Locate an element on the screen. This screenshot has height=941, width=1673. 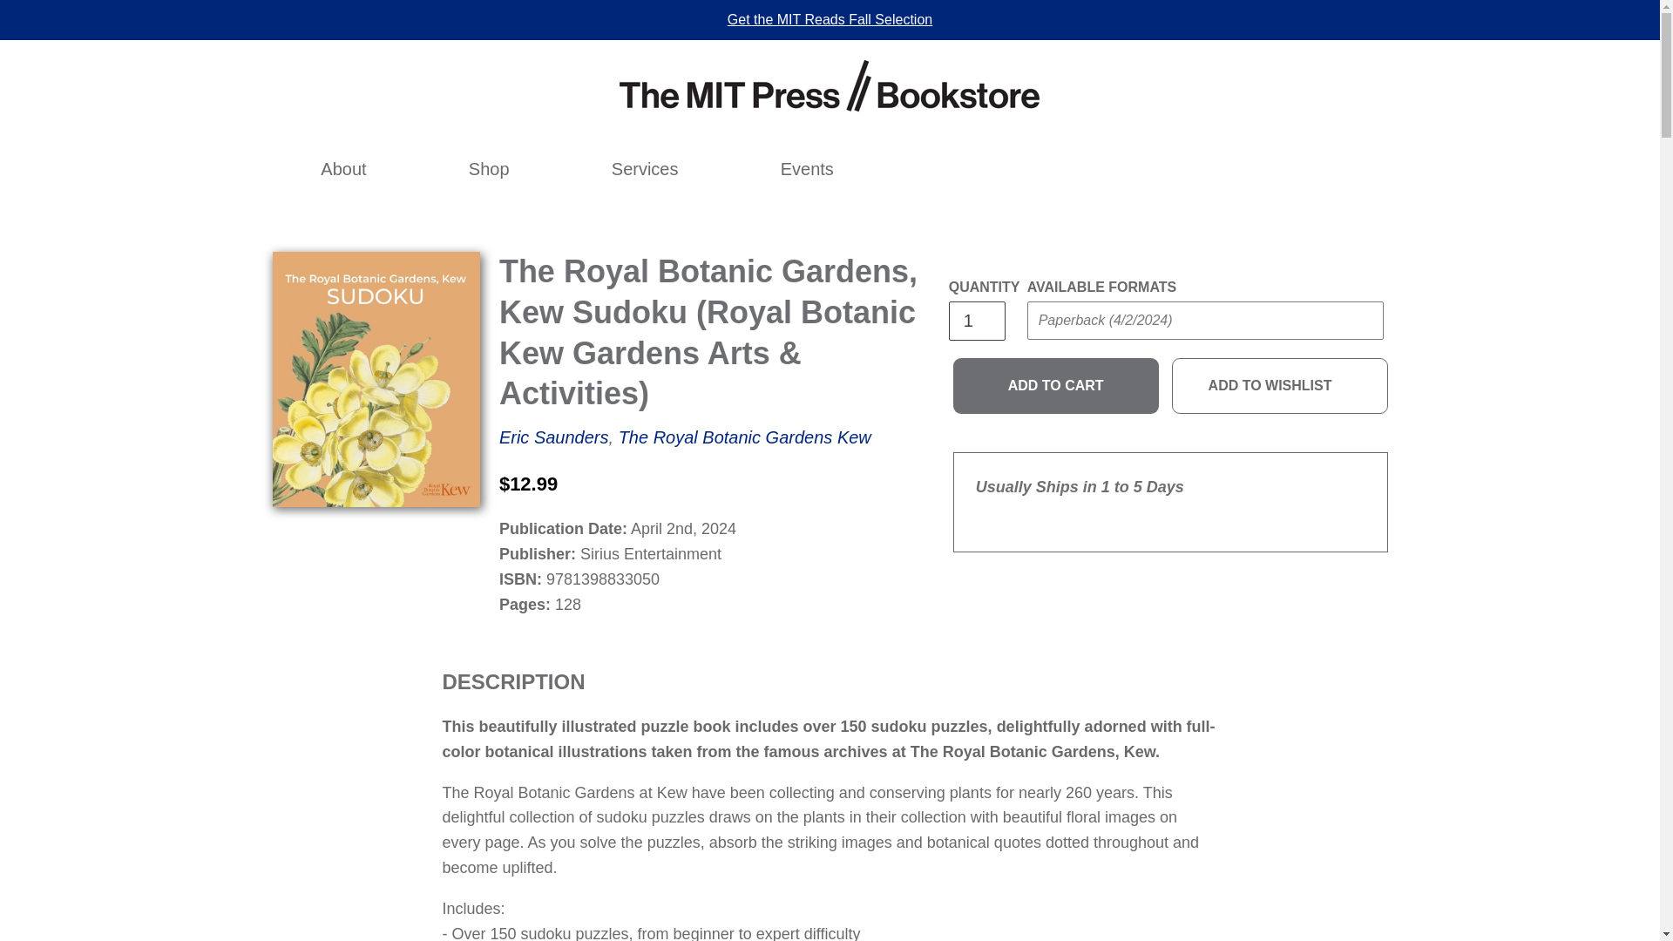
Submit is located at coordinates (1060, 355).